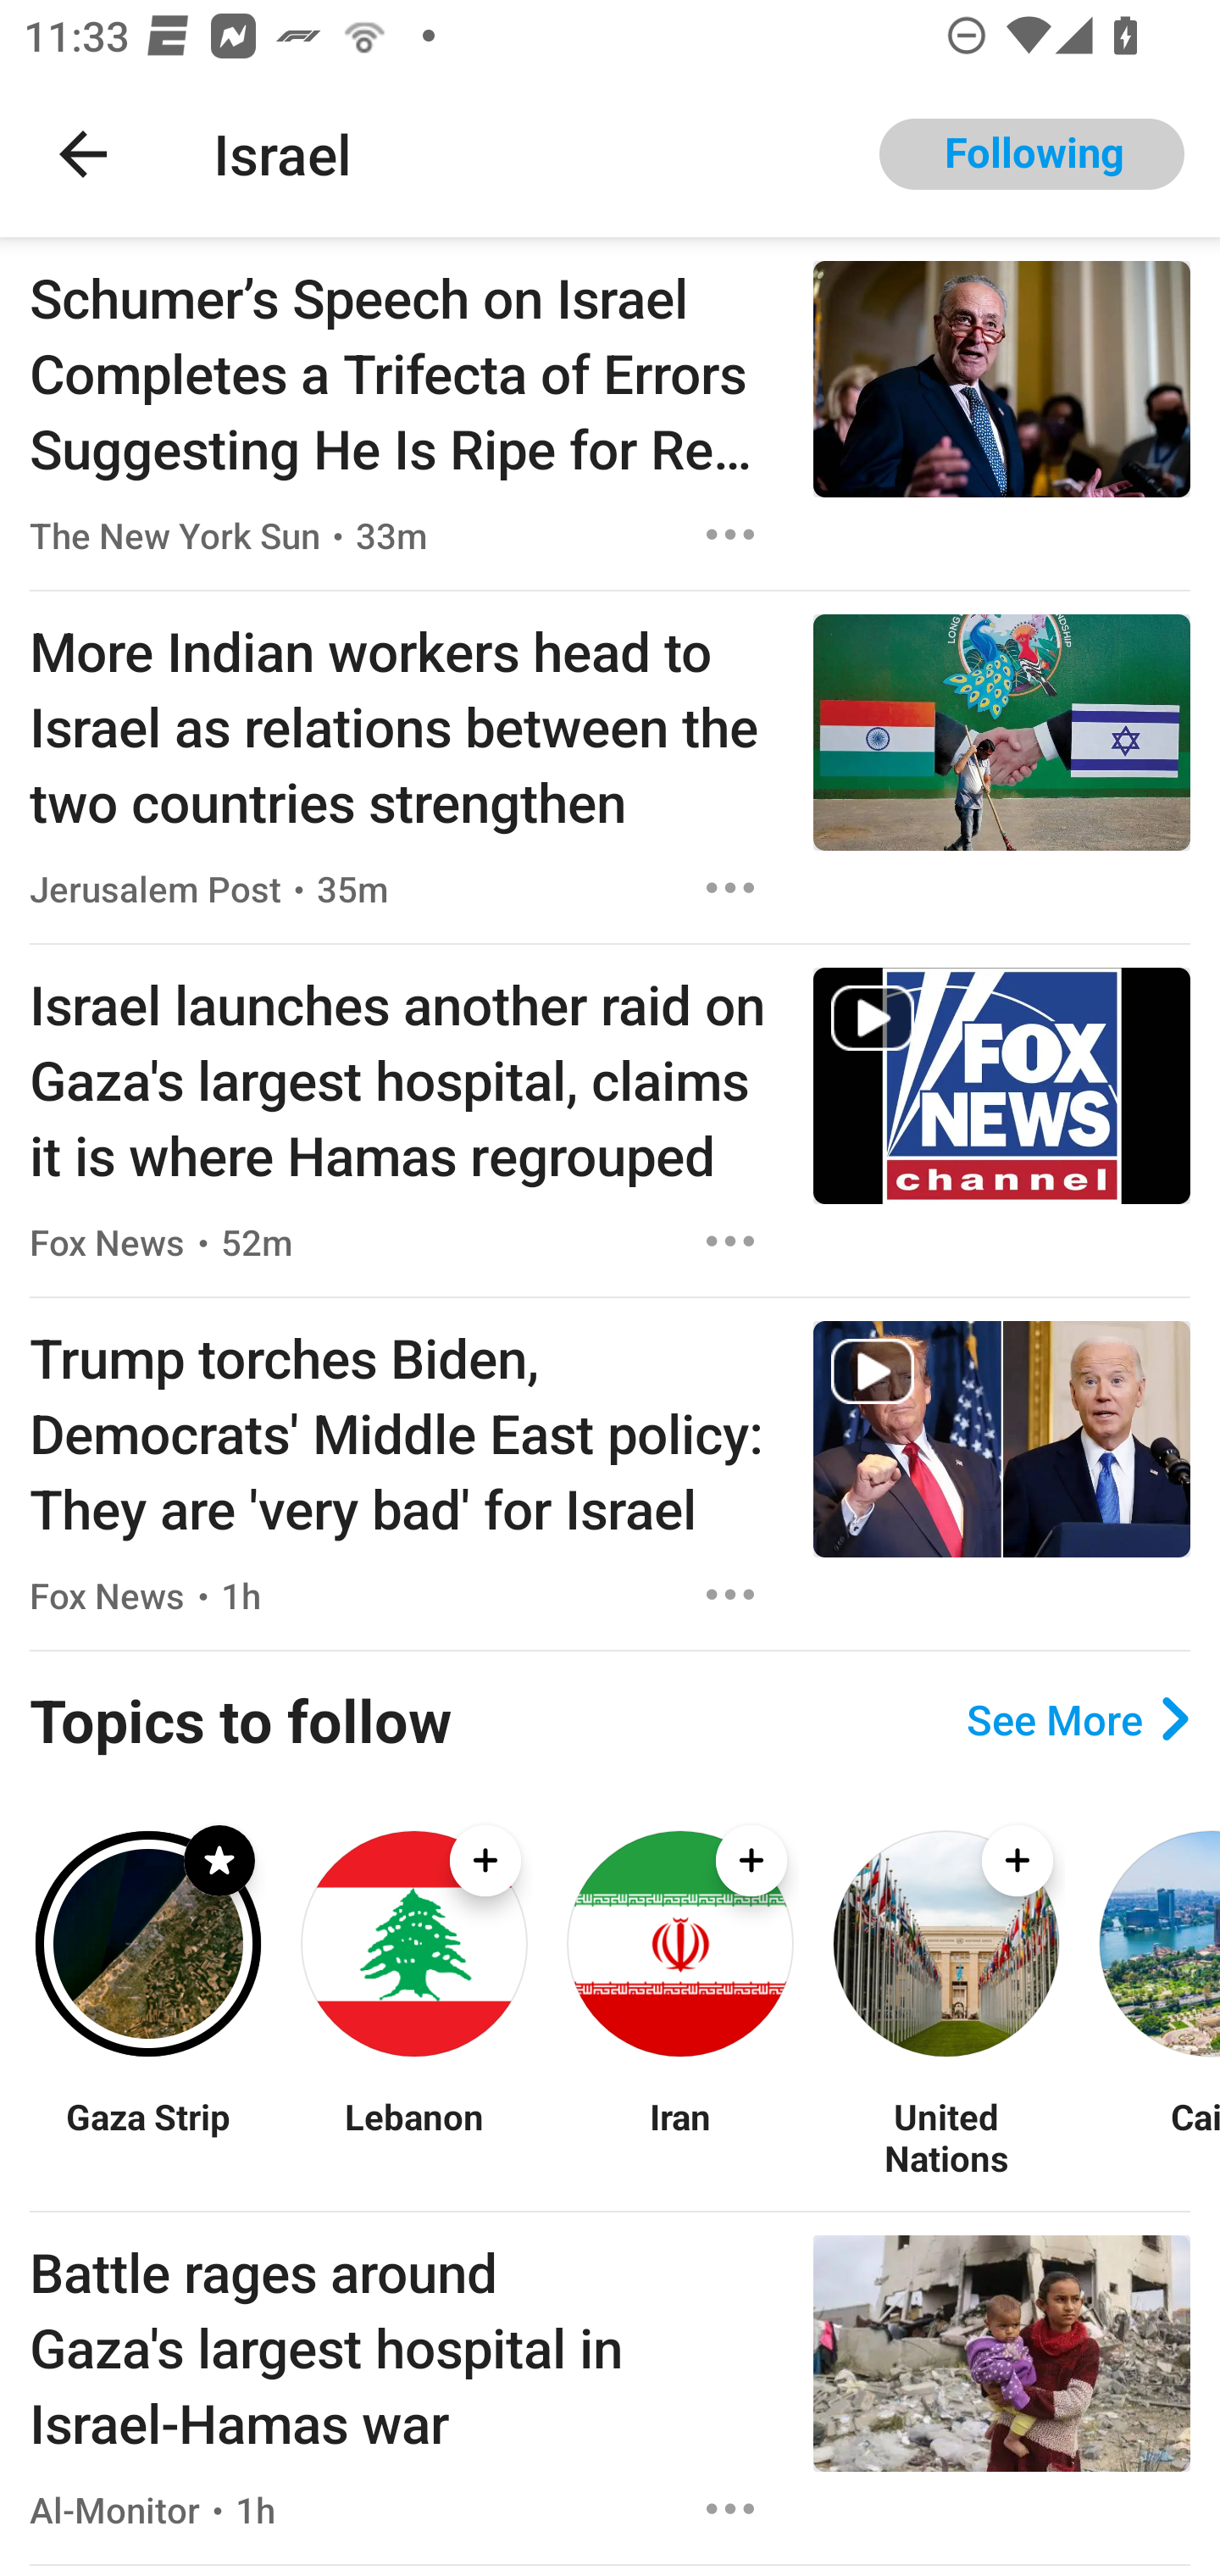 This screenshot has width=1220, height=2576. Describe the element at coordinates (730, 888) in the screenshot. I see `Options` at that location.